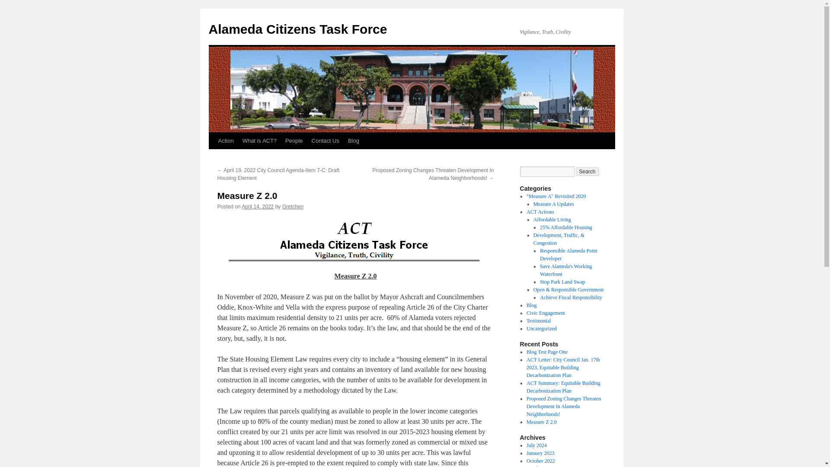 Image resolution: width=830 pixels, height=467 pixels. What do you see at coordinates (541, 328) in the screenshot?
I see `Uncategorized` at bounding box center [541, 328].